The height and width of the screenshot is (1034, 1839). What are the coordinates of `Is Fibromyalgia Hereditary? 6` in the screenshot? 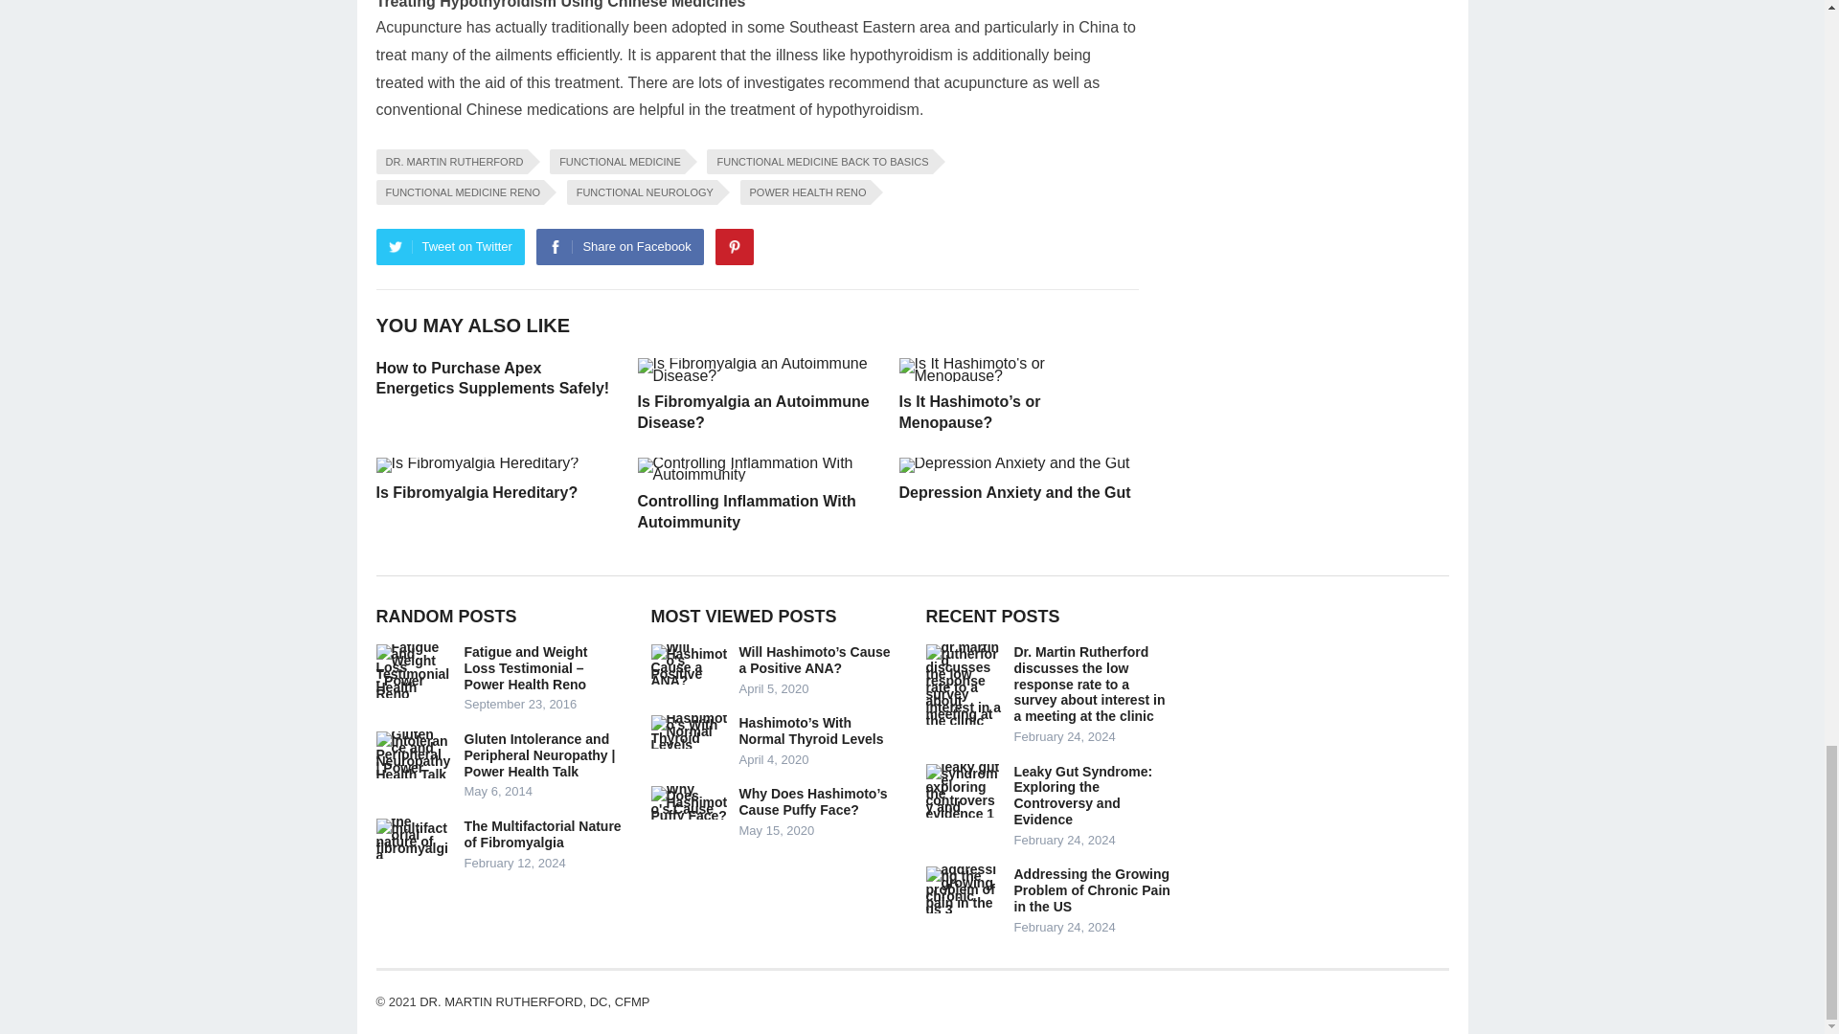 It's located at (477, 465).